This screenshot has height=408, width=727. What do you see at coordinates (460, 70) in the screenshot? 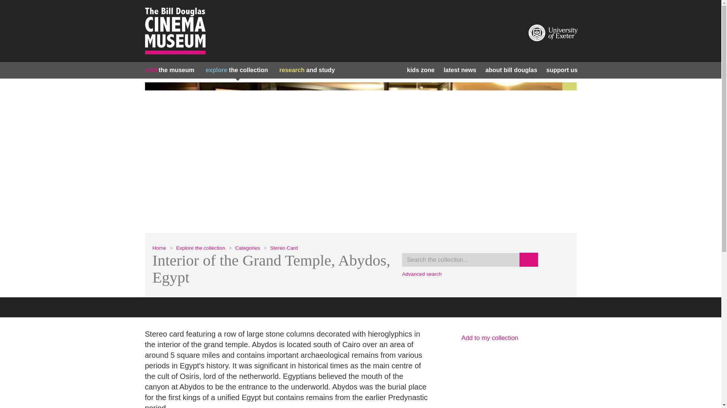
I see `latest news` at bounding box center [460, 70].